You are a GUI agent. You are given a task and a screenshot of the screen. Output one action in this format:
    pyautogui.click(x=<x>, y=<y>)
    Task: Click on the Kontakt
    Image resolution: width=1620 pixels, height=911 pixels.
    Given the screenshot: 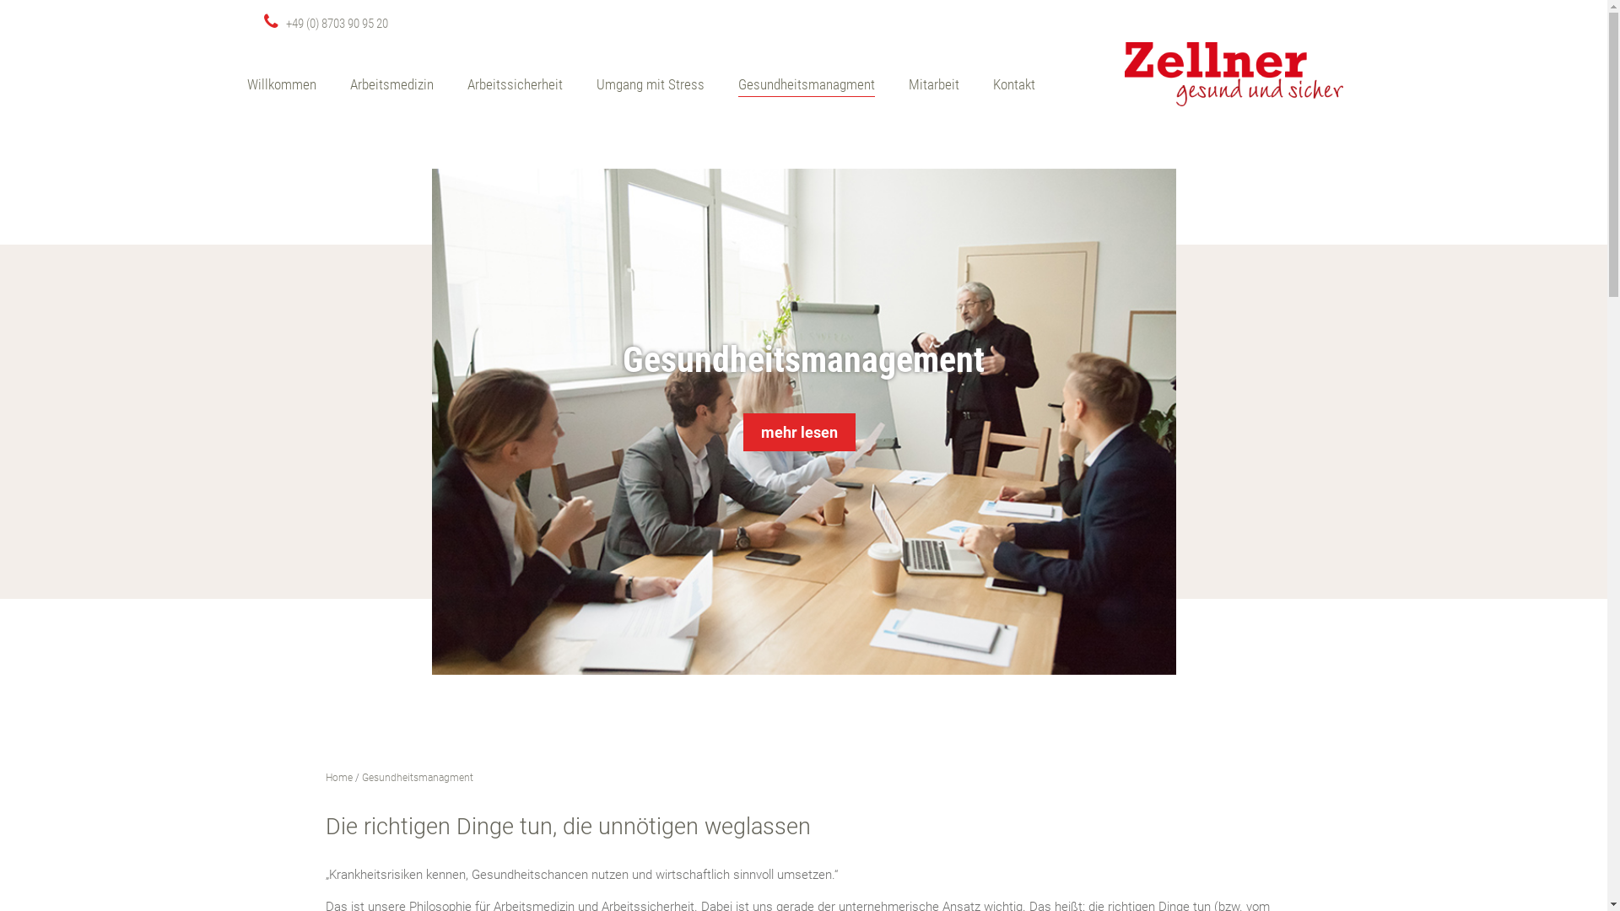 What is the action you would take?
    pyautogui.click(x=1013, y=86)
    